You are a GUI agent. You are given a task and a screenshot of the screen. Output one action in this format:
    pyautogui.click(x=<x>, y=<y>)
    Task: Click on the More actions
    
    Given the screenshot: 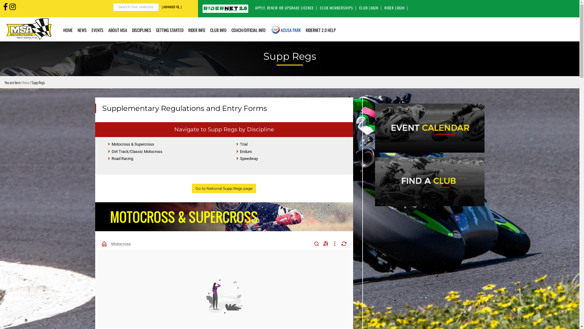 What is the action you would take?
    pyautogui.click(x=335, y=244)
    